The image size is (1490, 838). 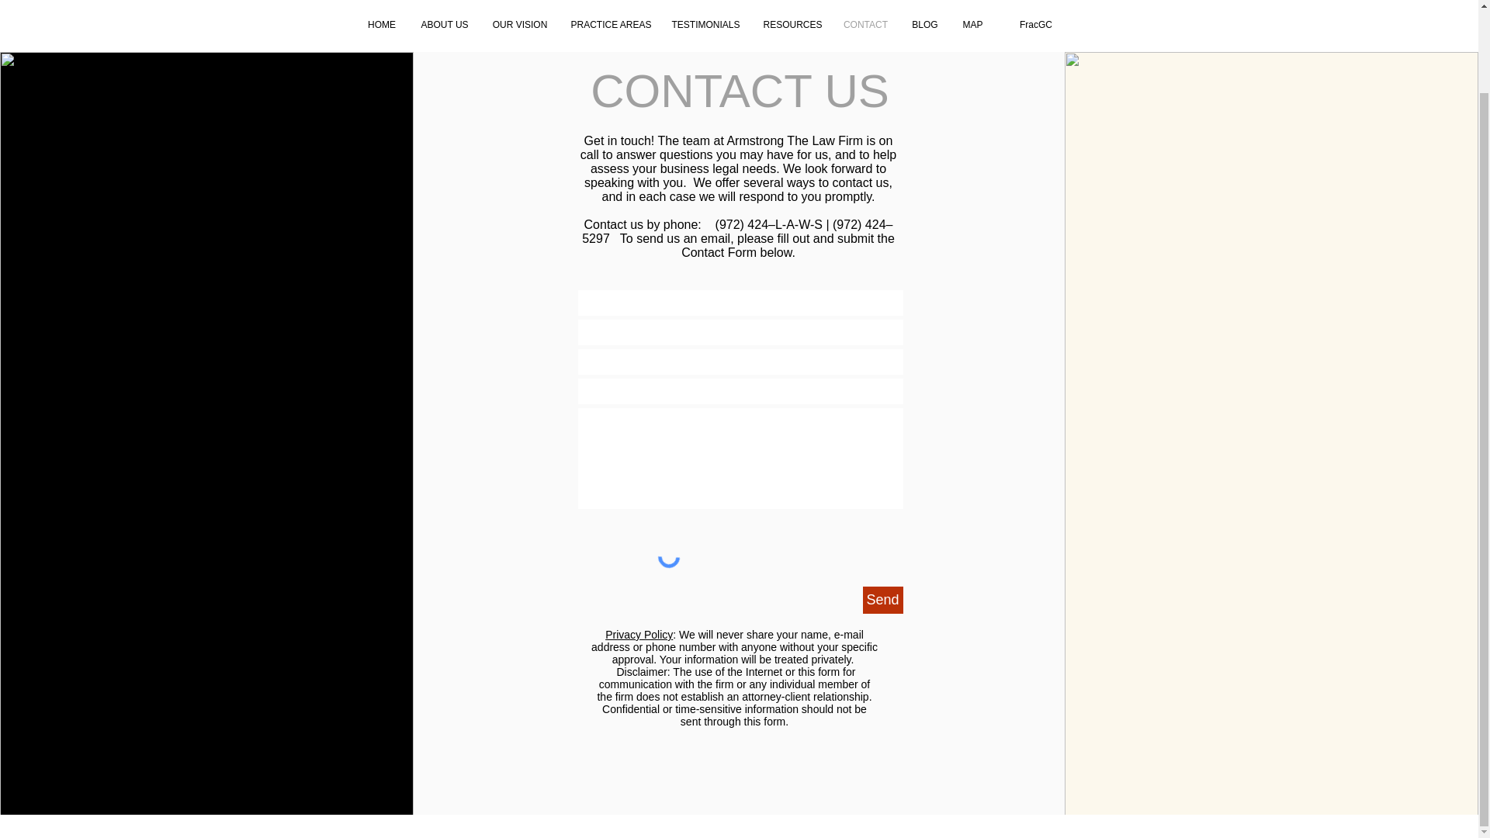 I want to click on Privacy Policy, so click(x=639, y=635).